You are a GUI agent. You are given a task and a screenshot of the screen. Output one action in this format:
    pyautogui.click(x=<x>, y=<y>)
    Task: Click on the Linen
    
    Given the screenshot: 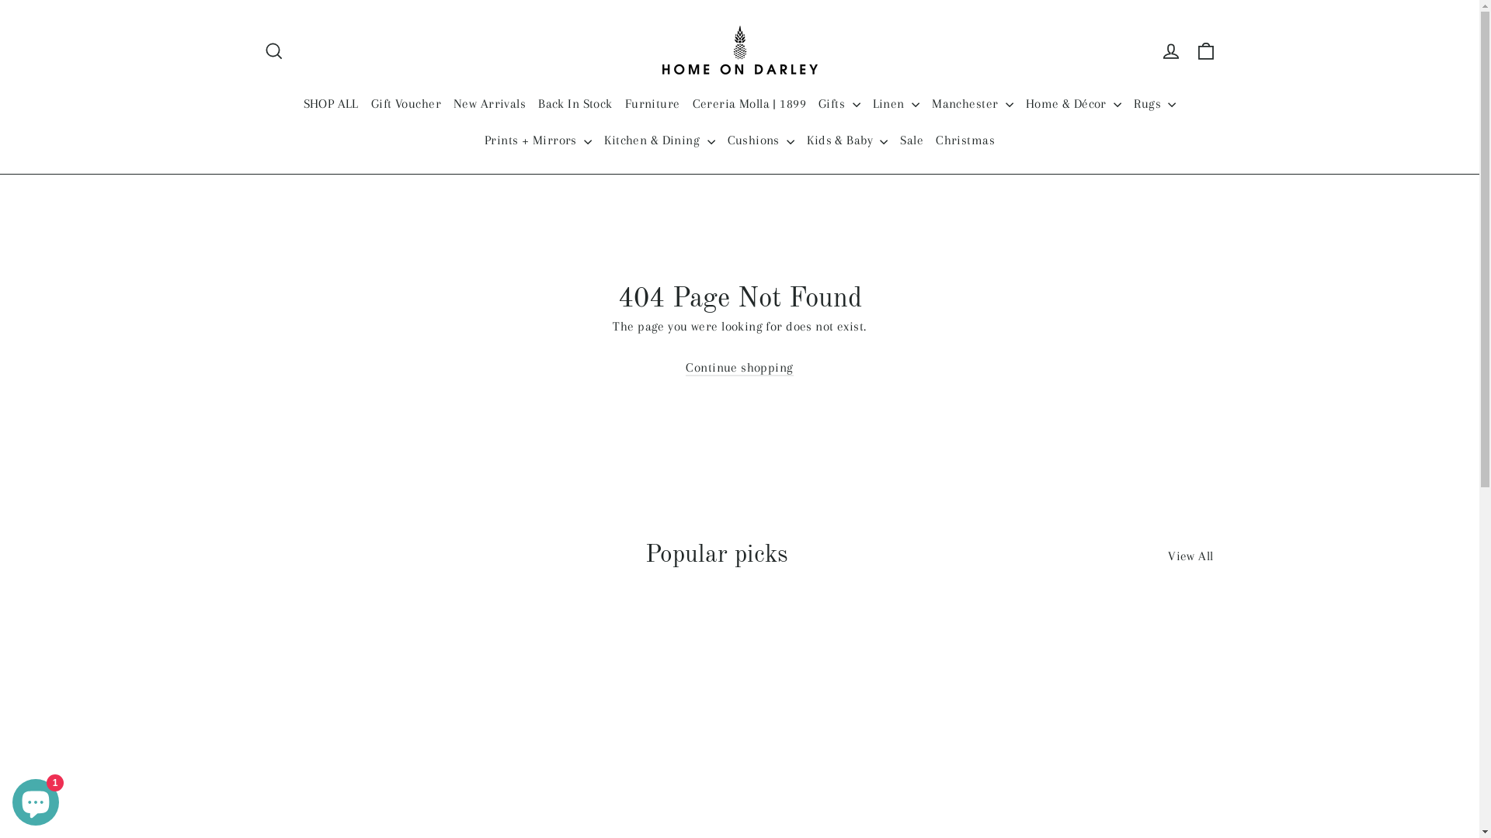 What is the action you would take?
    pyautogui.click(x=896, y=104)
    